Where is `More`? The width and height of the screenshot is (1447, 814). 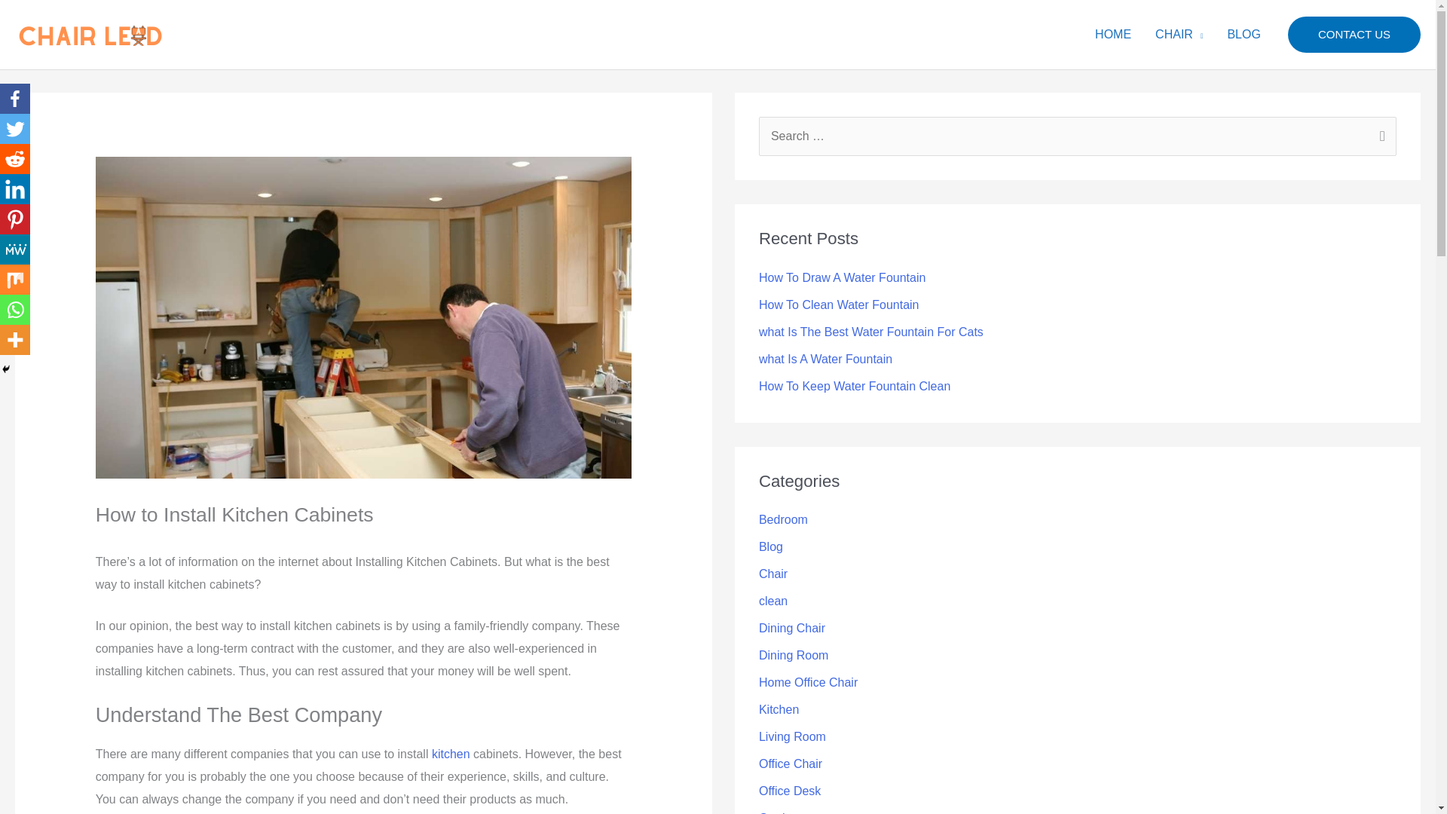
More is located at coordinates (15, 339).